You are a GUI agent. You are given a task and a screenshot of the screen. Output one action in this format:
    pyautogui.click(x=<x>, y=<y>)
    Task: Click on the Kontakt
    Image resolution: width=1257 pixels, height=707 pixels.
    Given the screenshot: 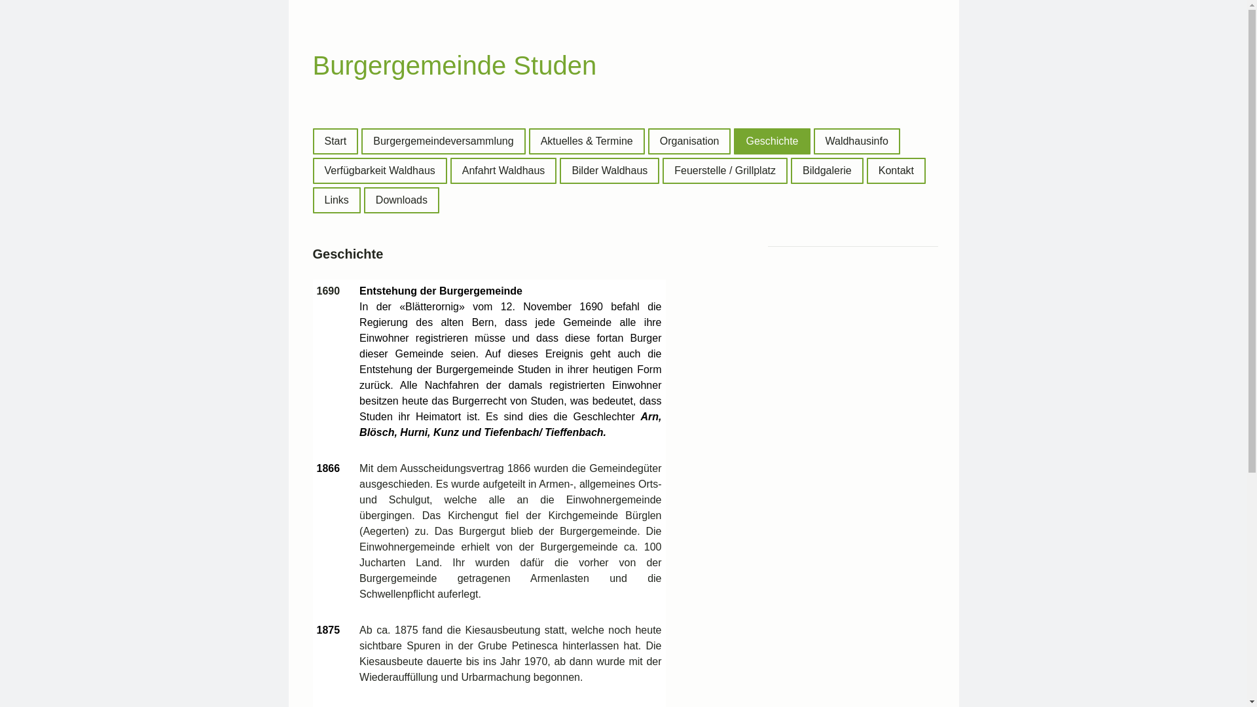 What is the action you would take?
    pyautogui.click(x=896, y=171)
    